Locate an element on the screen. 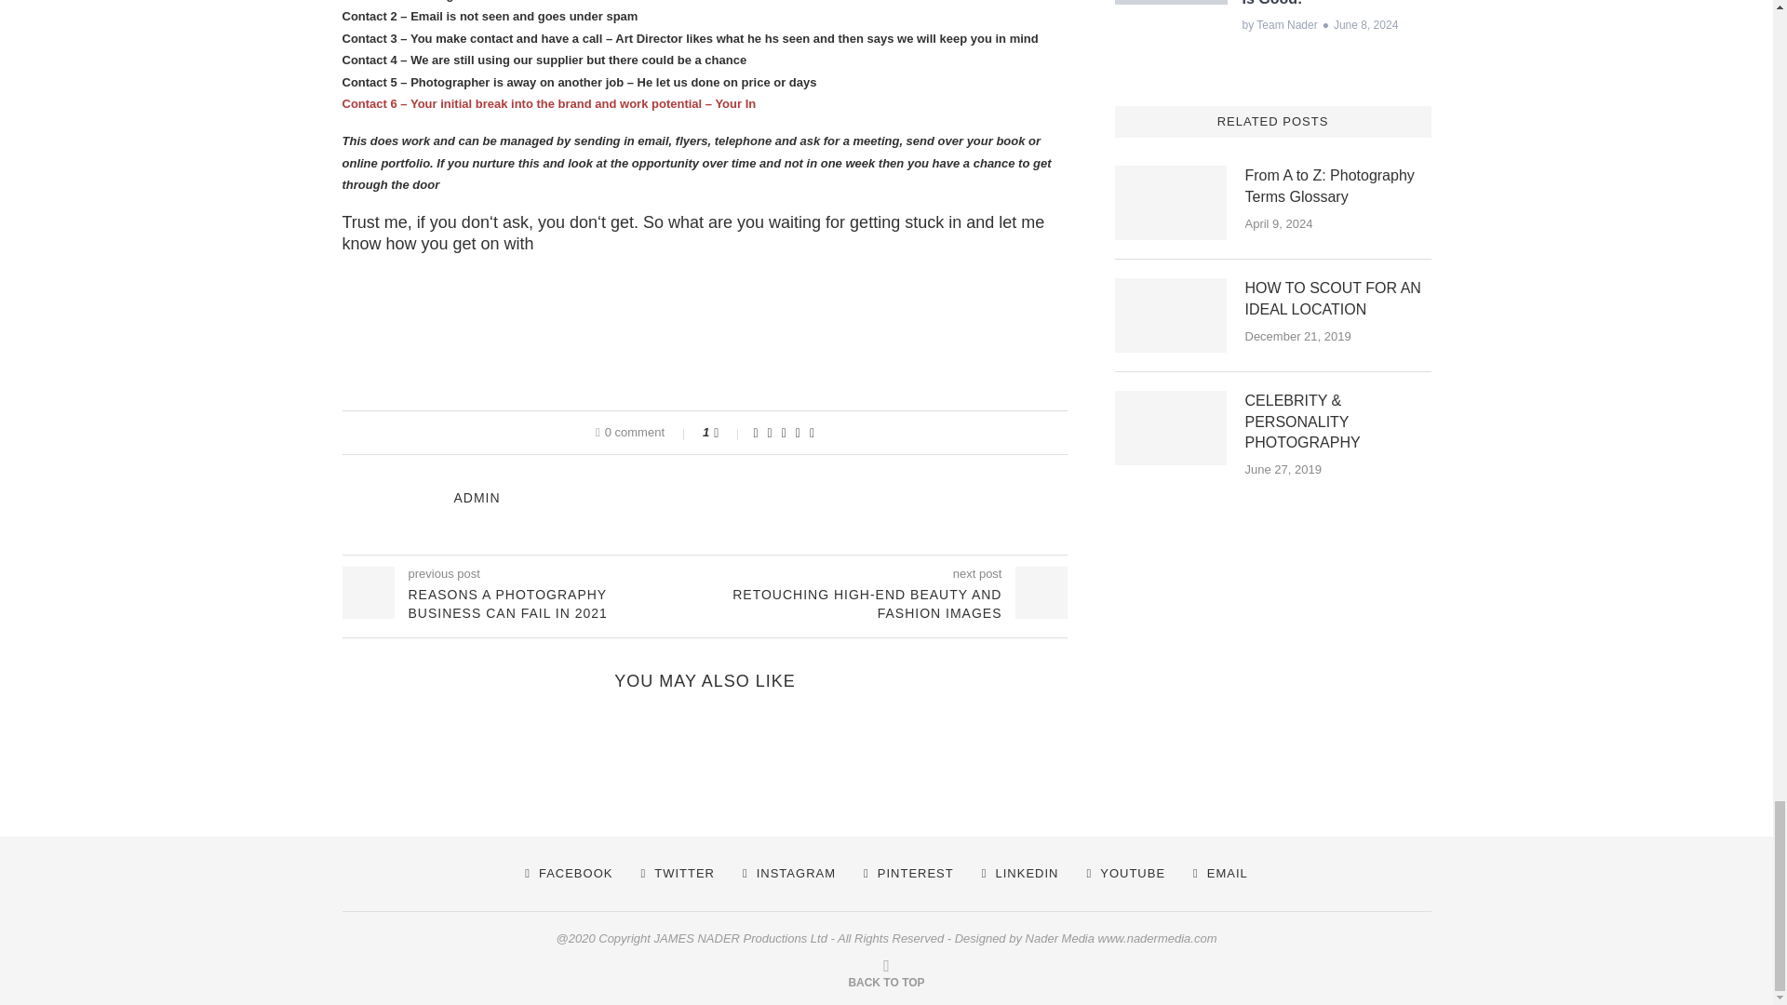 This screenshot has height=1005, width=1787. Like is located at coordinates (728, 432).